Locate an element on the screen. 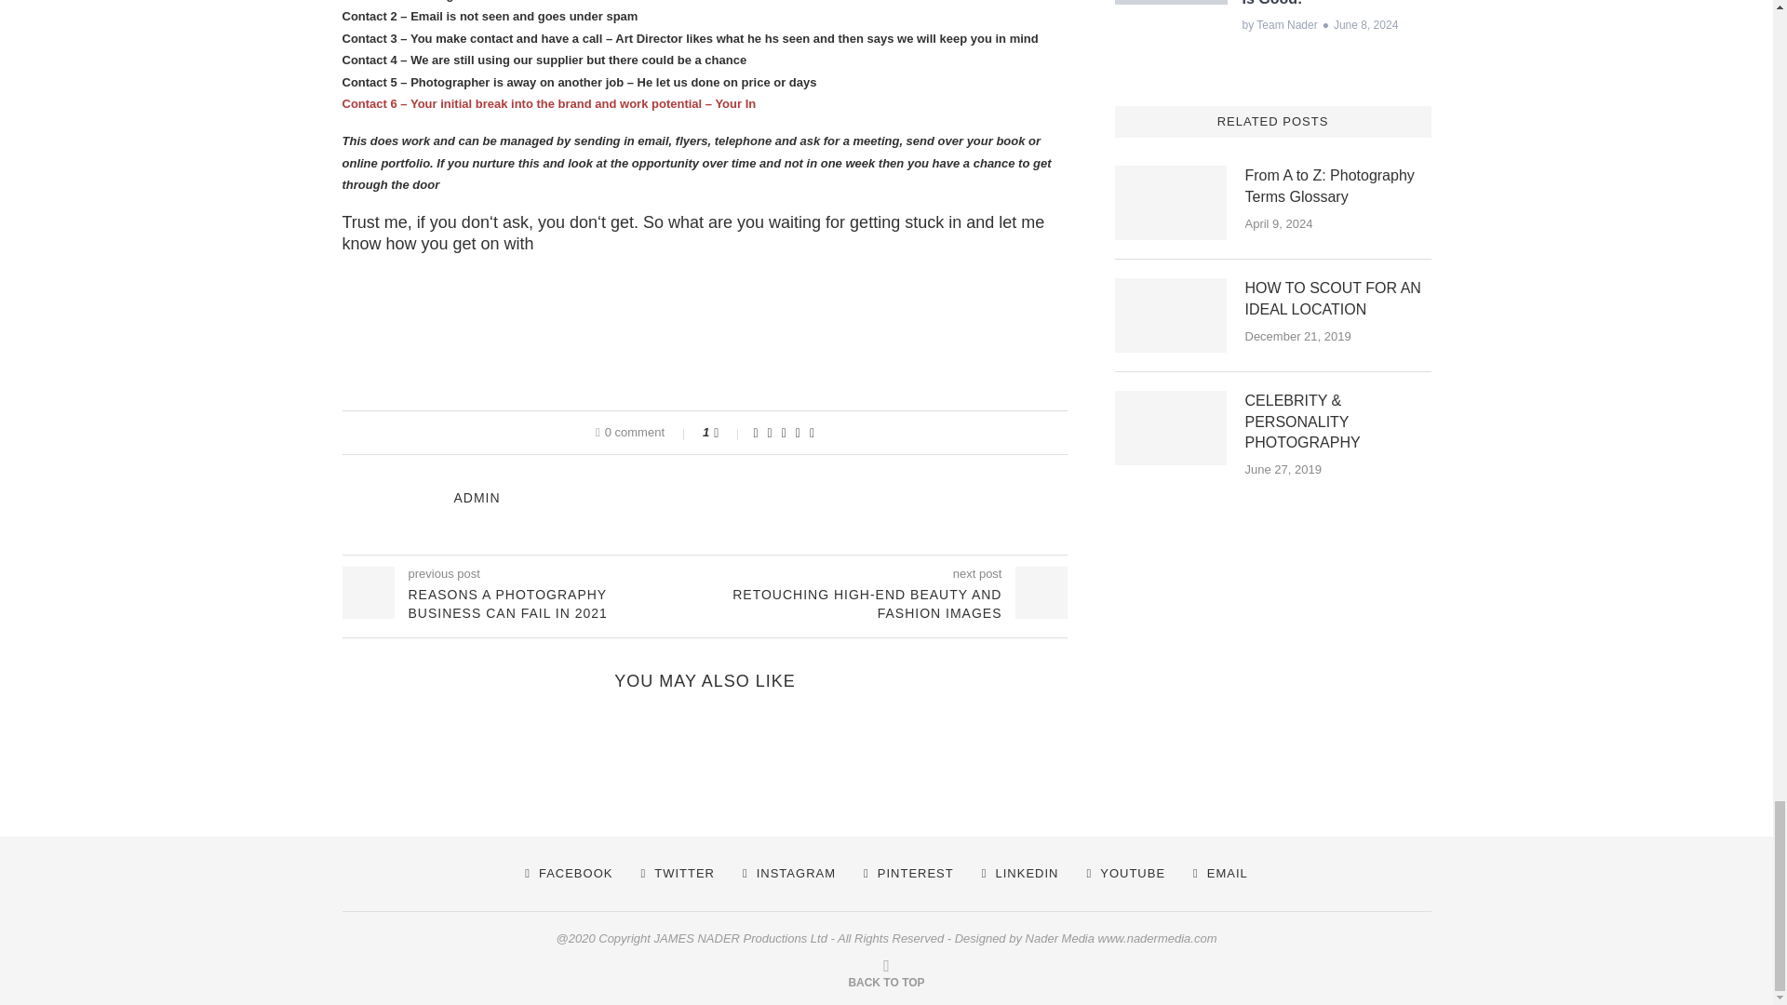 This screenshot has height=1005, width=1787. Like is located at coordinates (728, 432).